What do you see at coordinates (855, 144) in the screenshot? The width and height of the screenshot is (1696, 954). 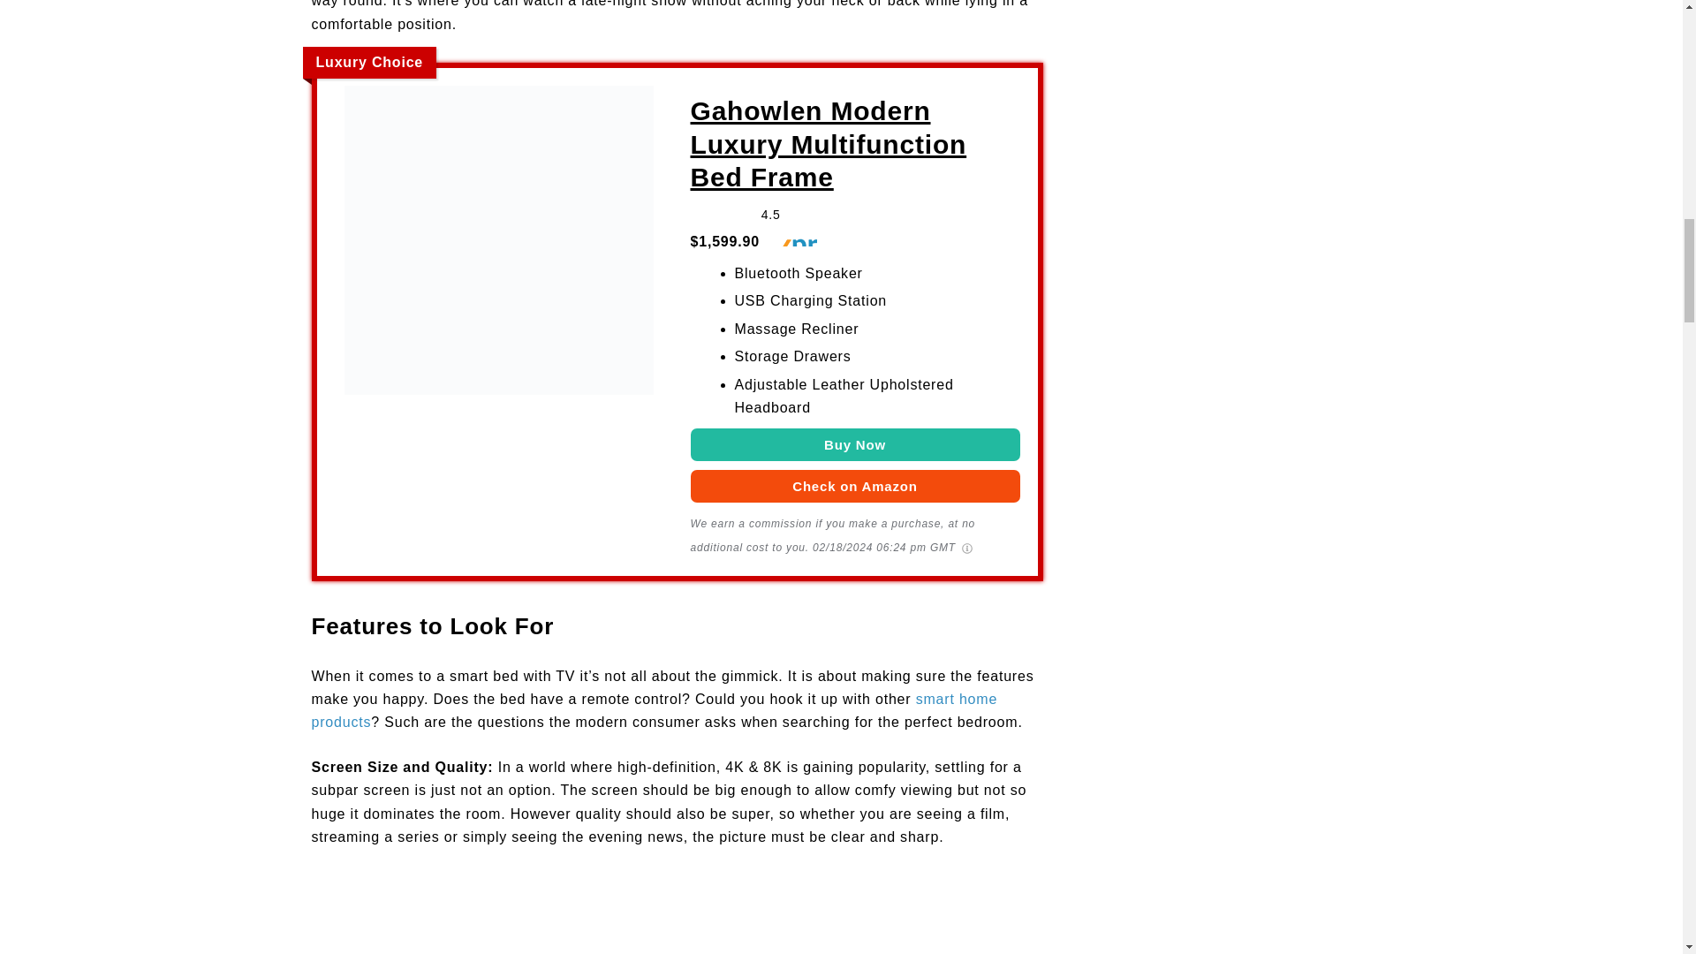 I see `Gahowlen Modern Luxury Multifunction Bed Frame` at bounding box center [855, 144].